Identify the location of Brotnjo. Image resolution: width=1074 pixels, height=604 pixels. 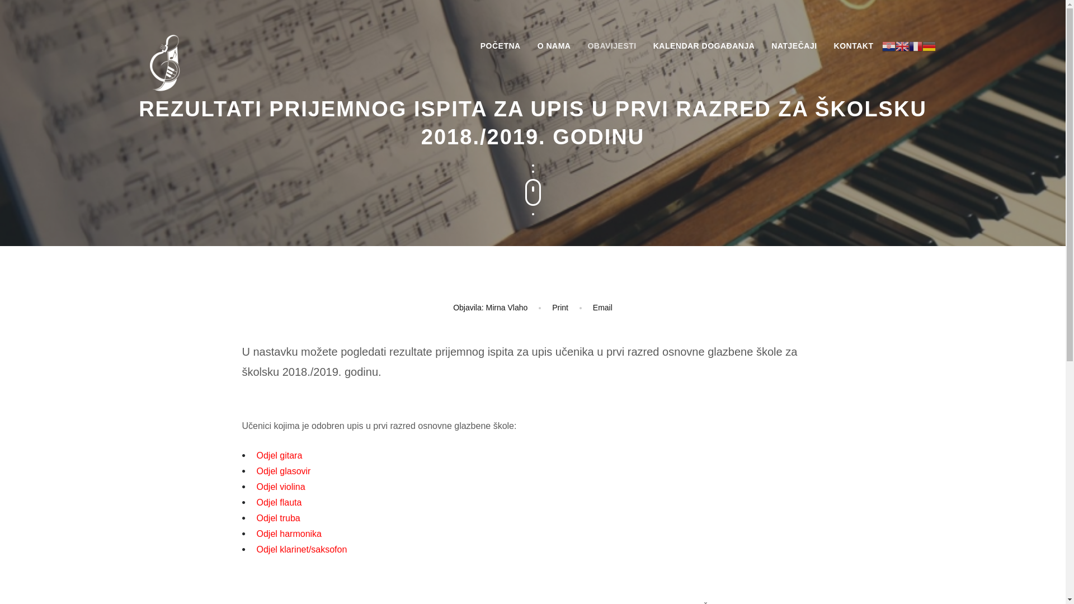
(175, 67).